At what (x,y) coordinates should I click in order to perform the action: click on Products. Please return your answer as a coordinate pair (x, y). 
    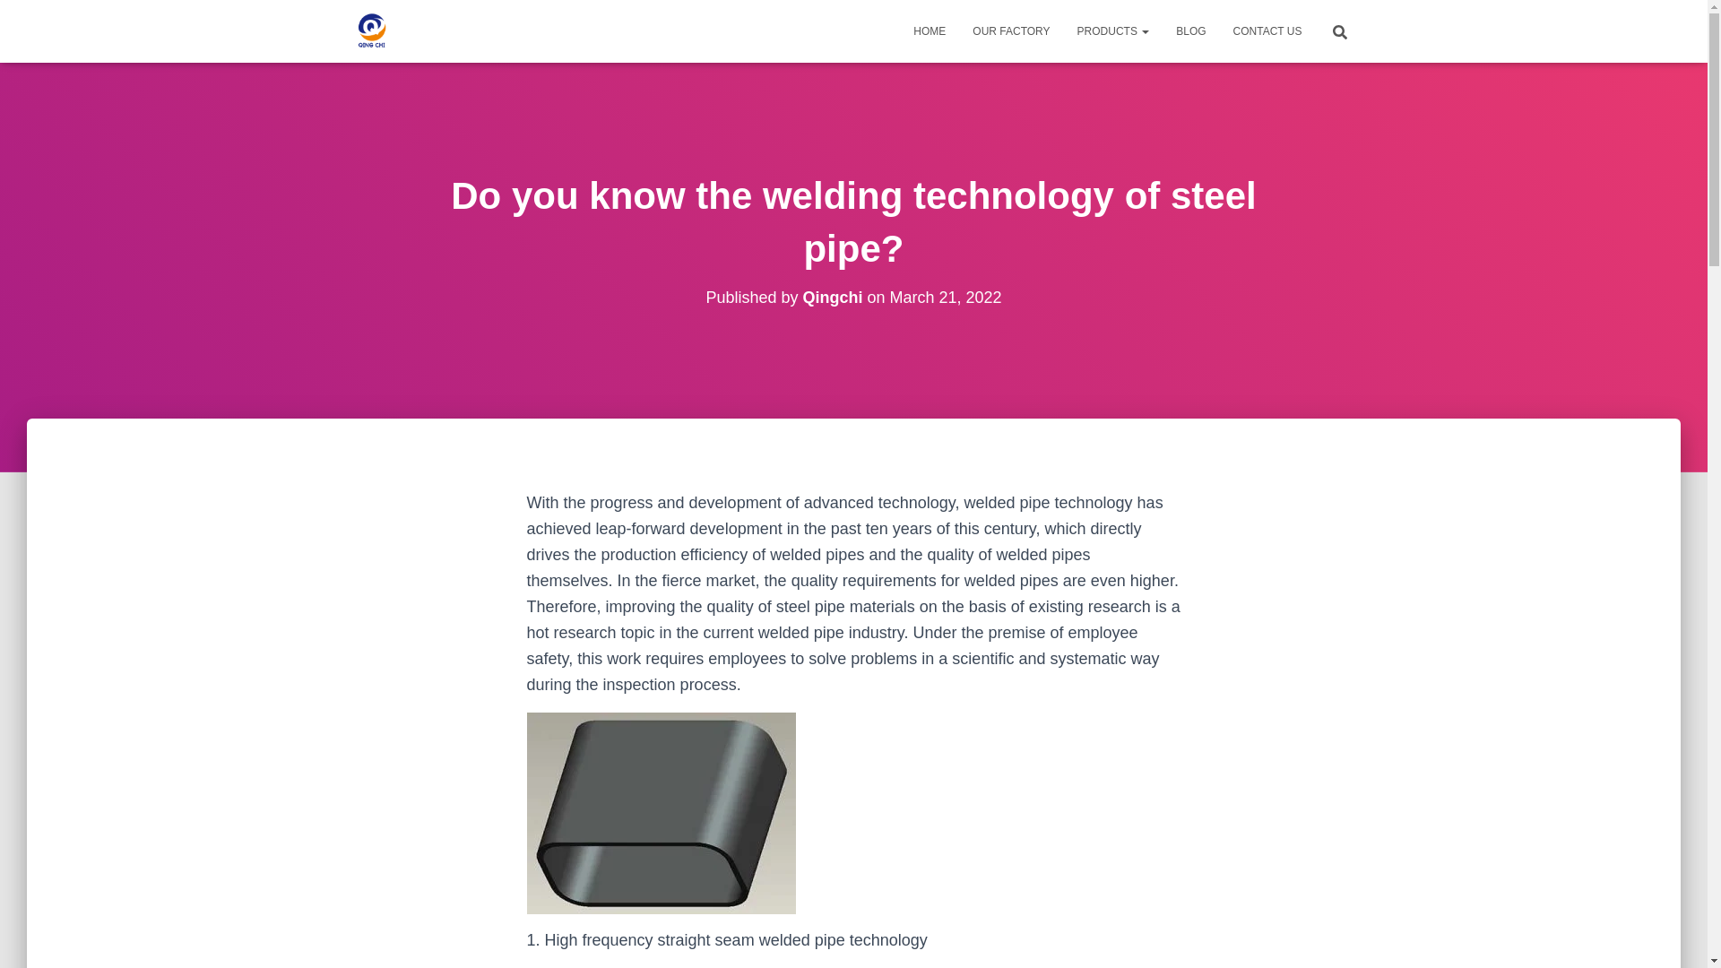
    Looking at the image, I should click on (1113, 30).